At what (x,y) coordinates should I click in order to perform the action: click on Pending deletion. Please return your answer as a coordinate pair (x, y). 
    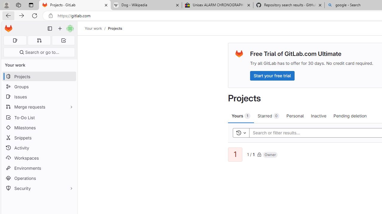
    Looking at the image, I should click on (350, 116).